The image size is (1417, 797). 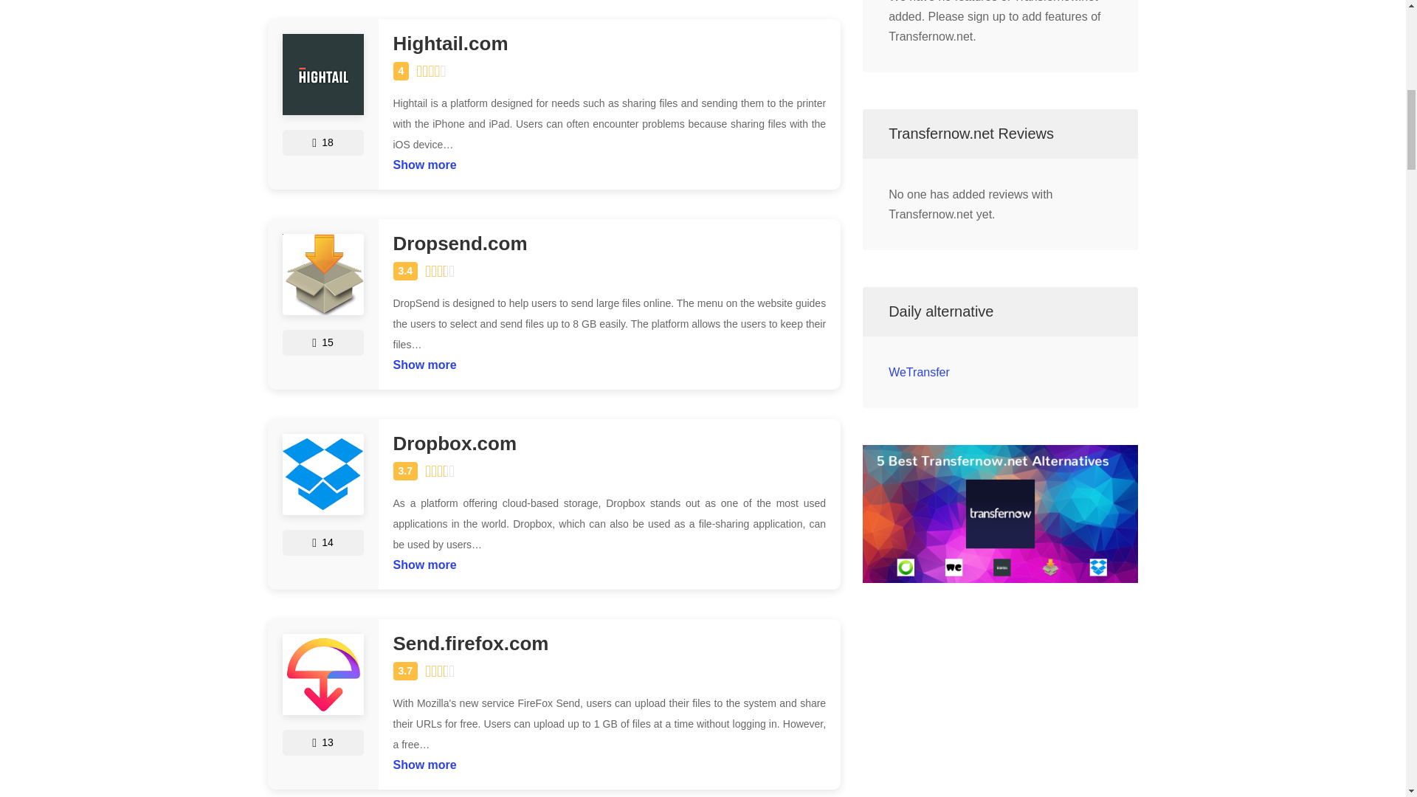 What do you see at coordinates (609, 44) in the screenshot?
I see `Hightail.com` at bounding box center [609, 44].